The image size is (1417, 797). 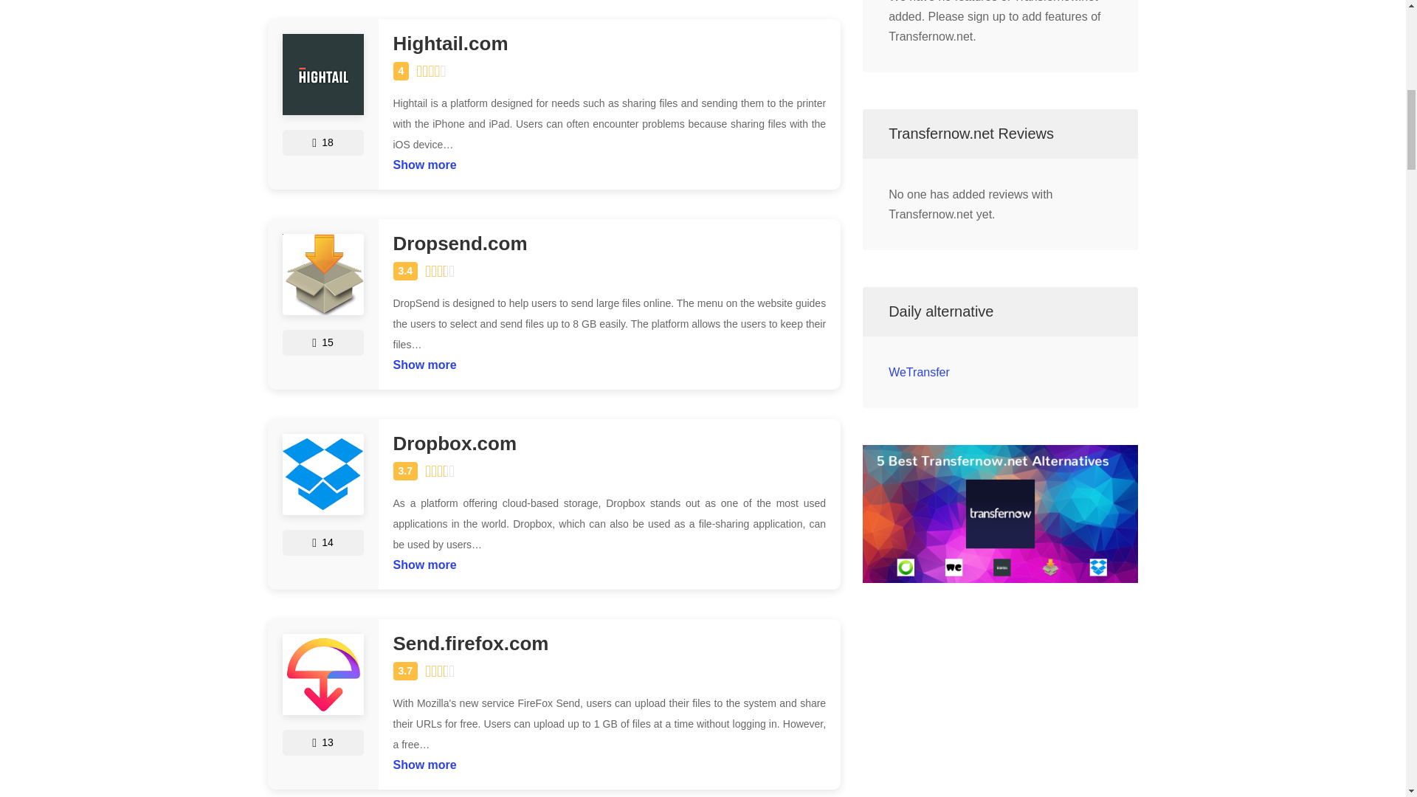 What do you see at coordinates (609, 44) in the screenshot?
I see `Hightail.com` at bounding box center [609, 44].